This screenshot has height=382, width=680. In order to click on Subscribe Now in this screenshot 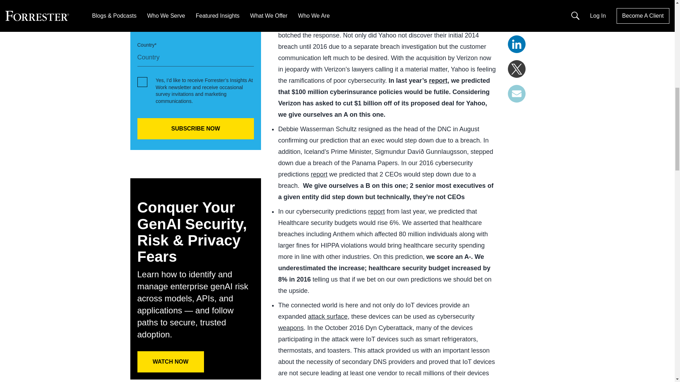, I will do `click(195, 129)`.